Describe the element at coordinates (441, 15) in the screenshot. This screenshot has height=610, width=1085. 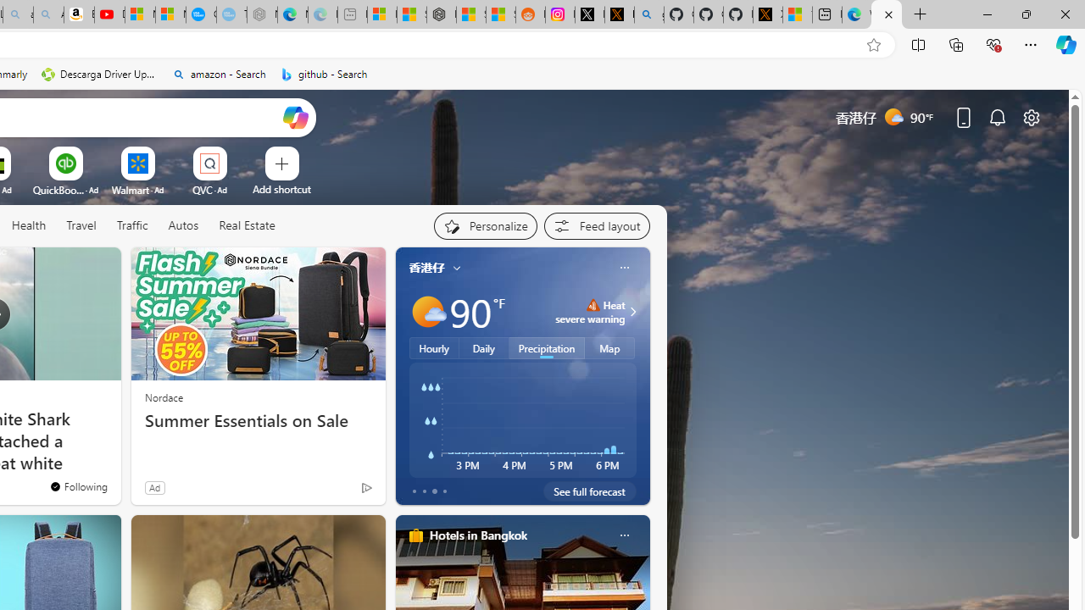
I see `Nordace - Duffels` at that location.